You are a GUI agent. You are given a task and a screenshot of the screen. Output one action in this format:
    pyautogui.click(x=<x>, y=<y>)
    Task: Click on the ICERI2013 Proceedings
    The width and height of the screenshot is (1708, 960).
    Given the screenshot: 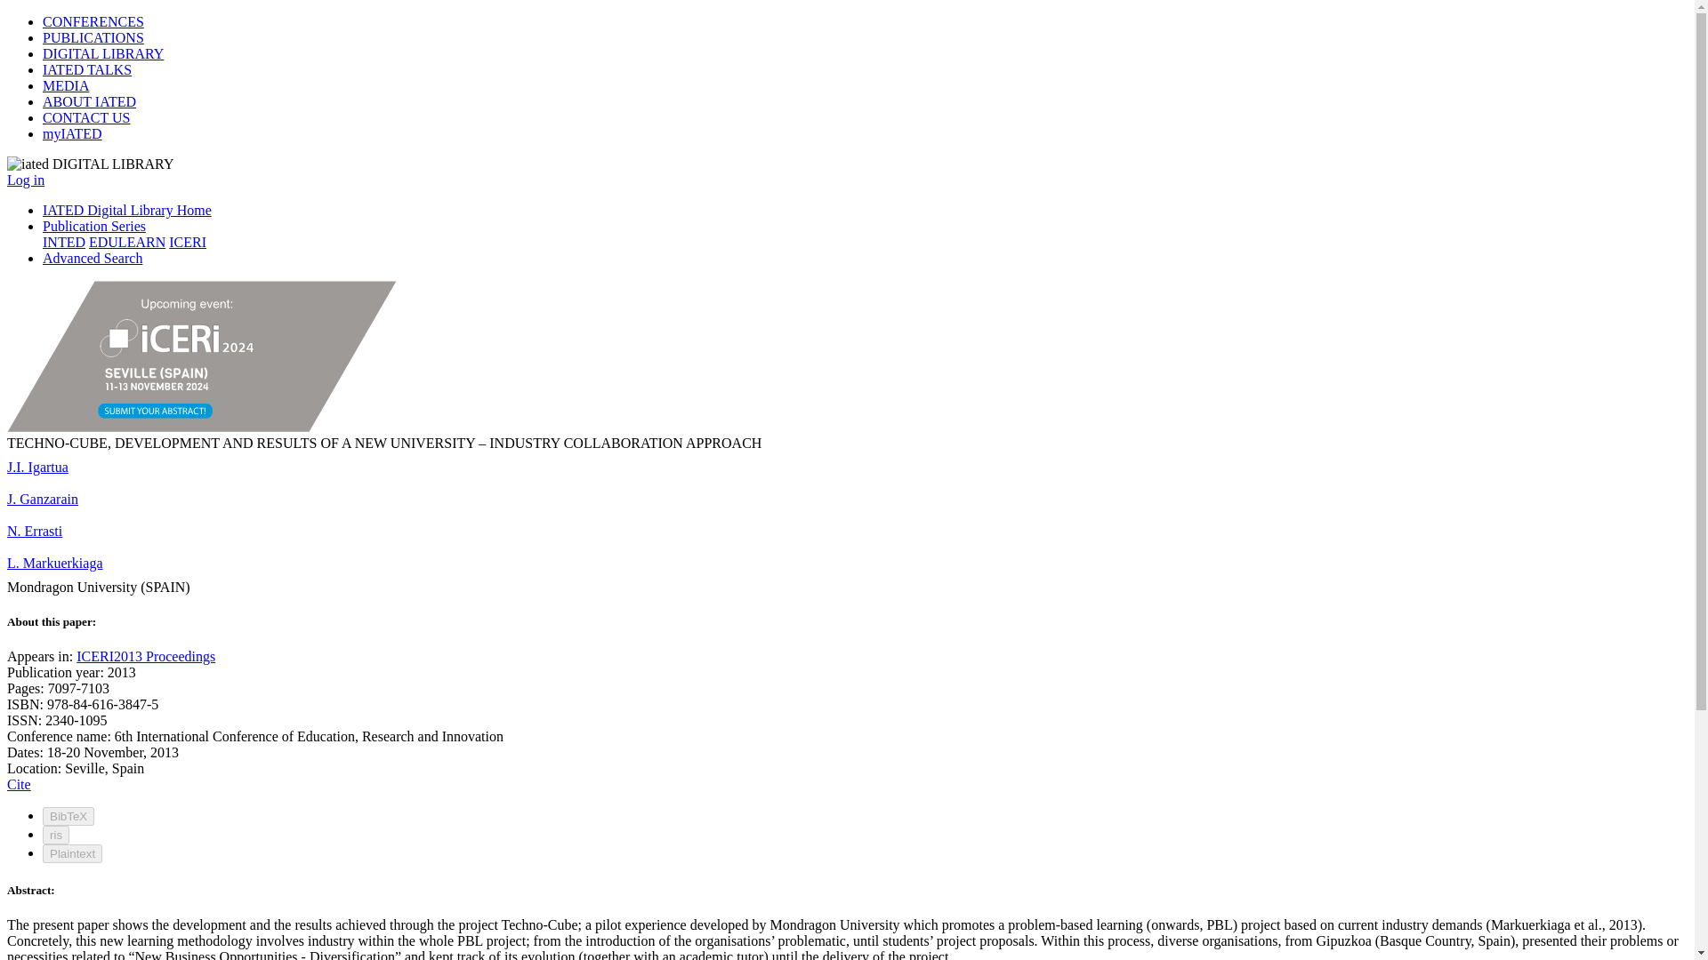 What is the action you would take?
    pyautogui.click(x=146, y=656)
    